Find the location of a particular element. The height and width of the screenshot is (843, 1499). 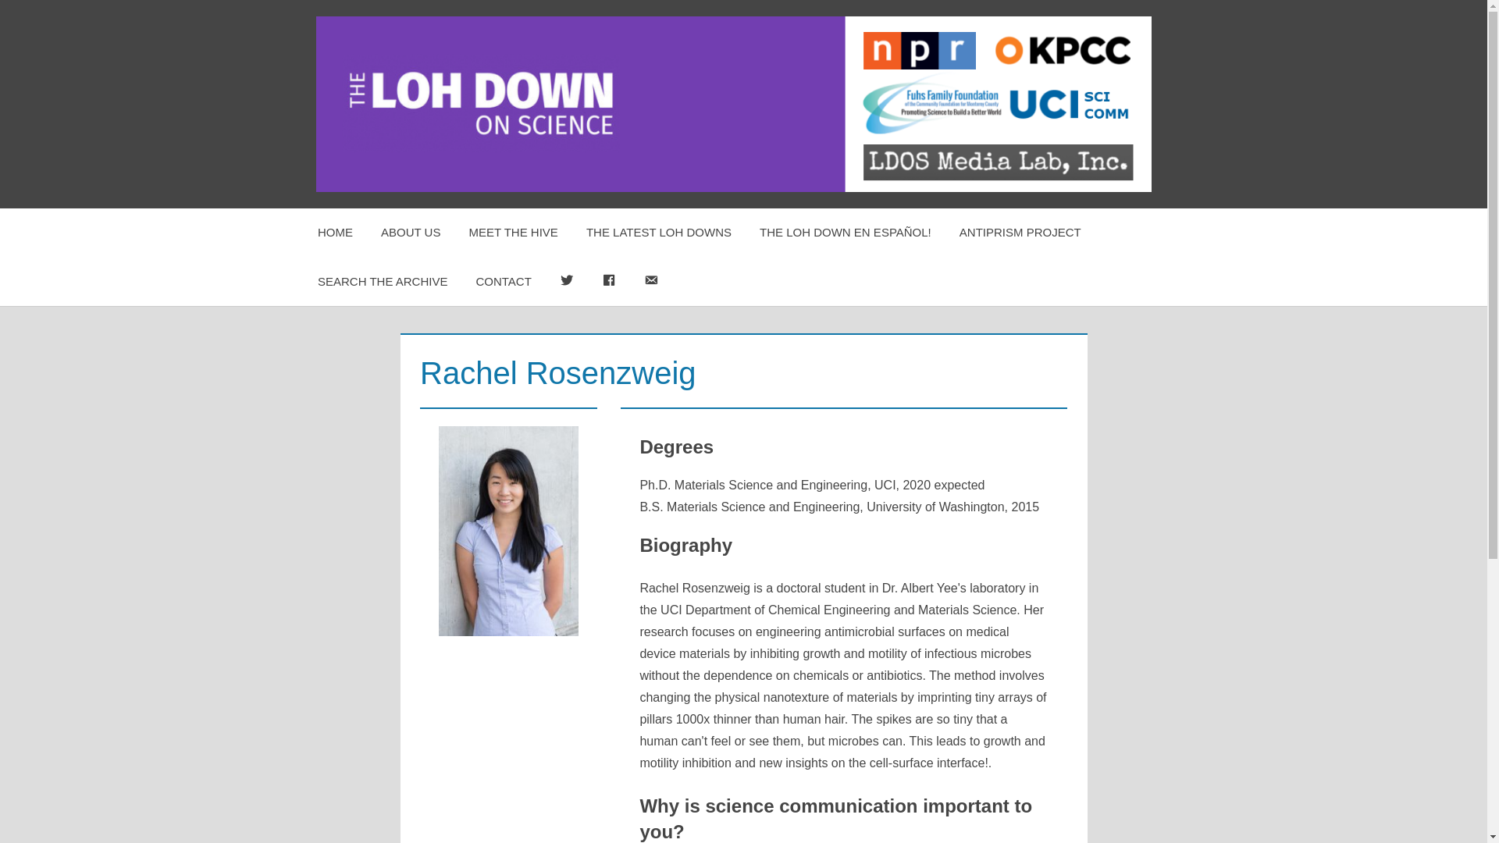

THE LATEST LOH DOWNS is located at coordinates (659, 233).